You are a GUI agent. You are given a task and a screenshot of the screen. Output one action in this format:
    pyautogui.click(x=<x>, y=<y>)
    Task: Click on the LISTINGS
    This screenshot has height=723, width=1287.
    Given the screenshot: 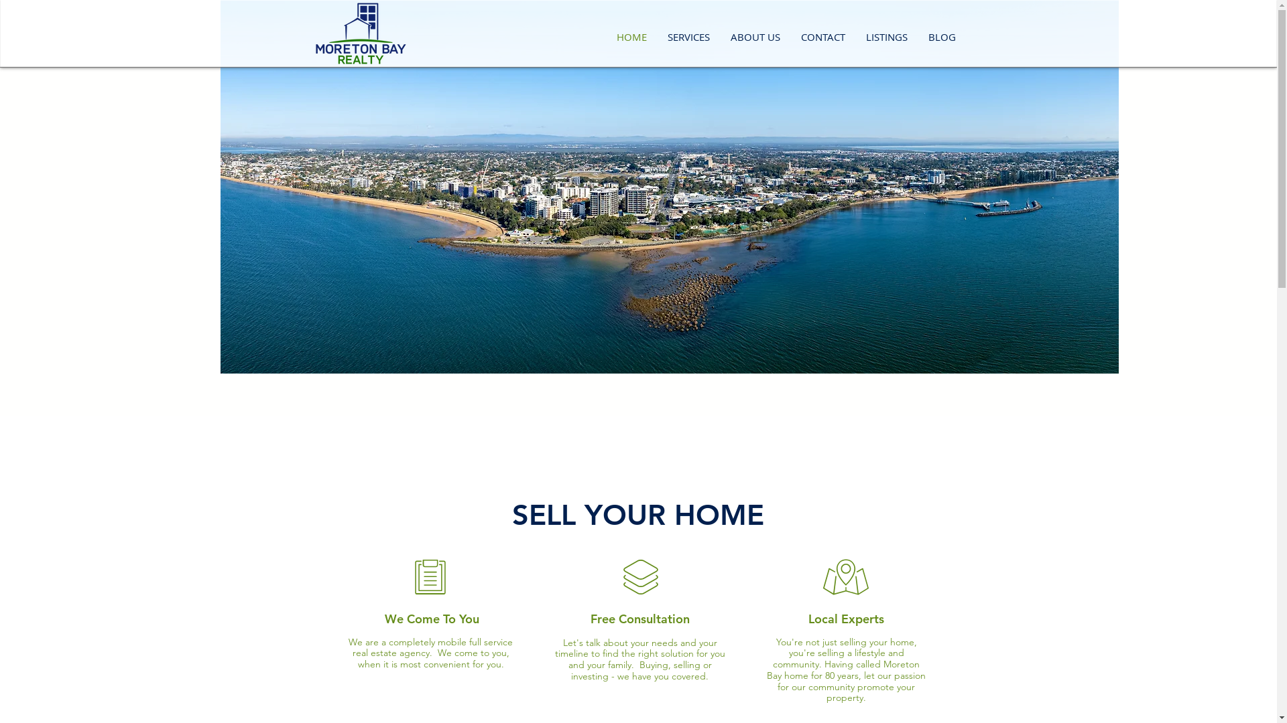 What is the action you would take?
    pyautogui.click(x=886, y=37)
    